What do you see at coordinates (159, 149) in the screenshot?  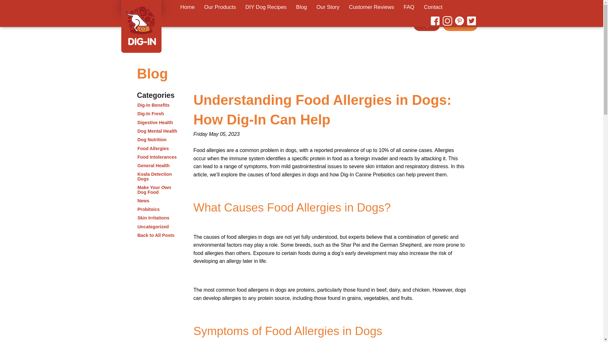 I see `Food Allergies` at bounding box center [159, 149].